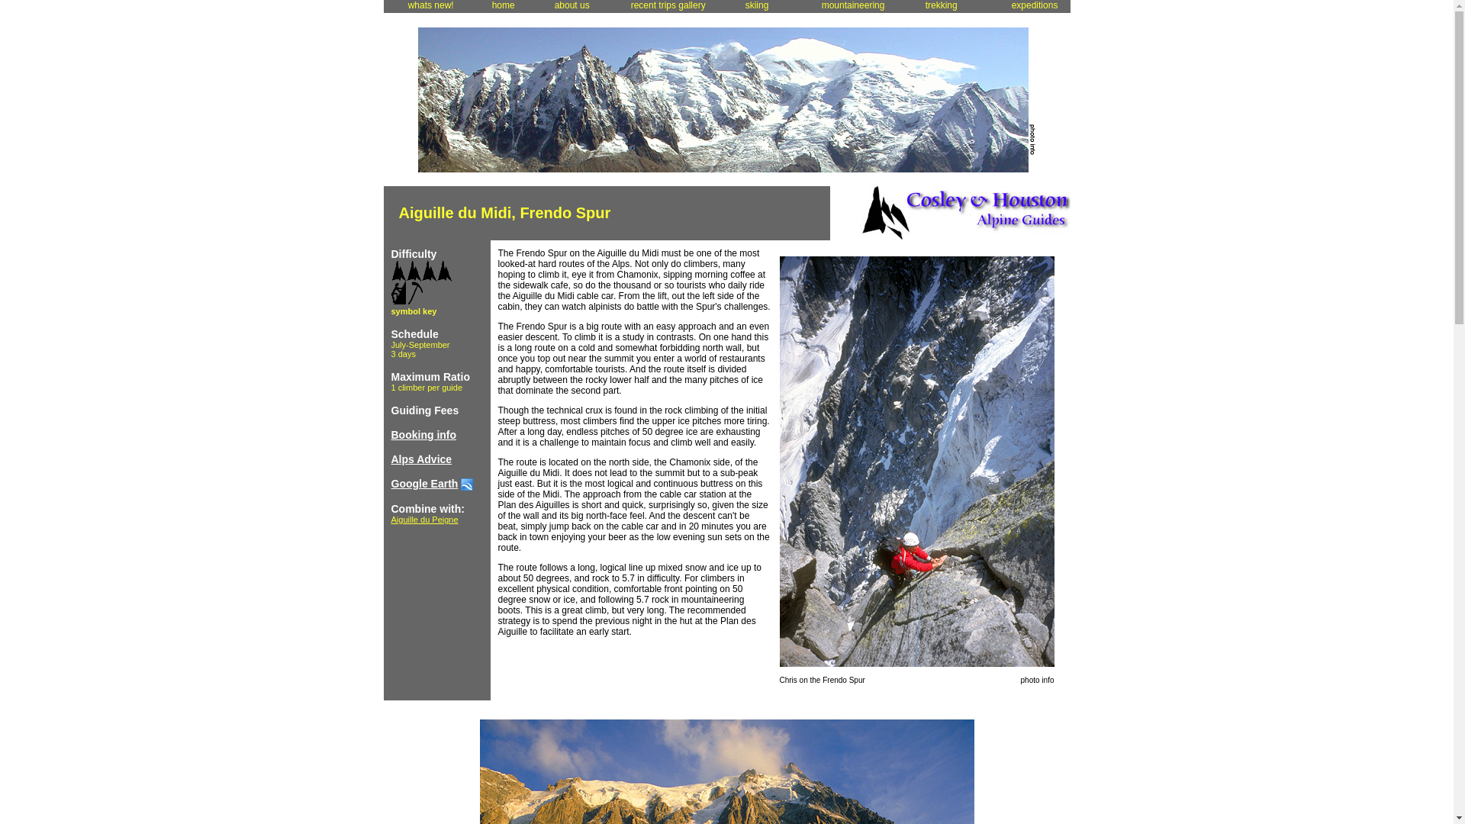  I want to click on Click to download Google Earth .kmz file for this trip., so click(467, 484).